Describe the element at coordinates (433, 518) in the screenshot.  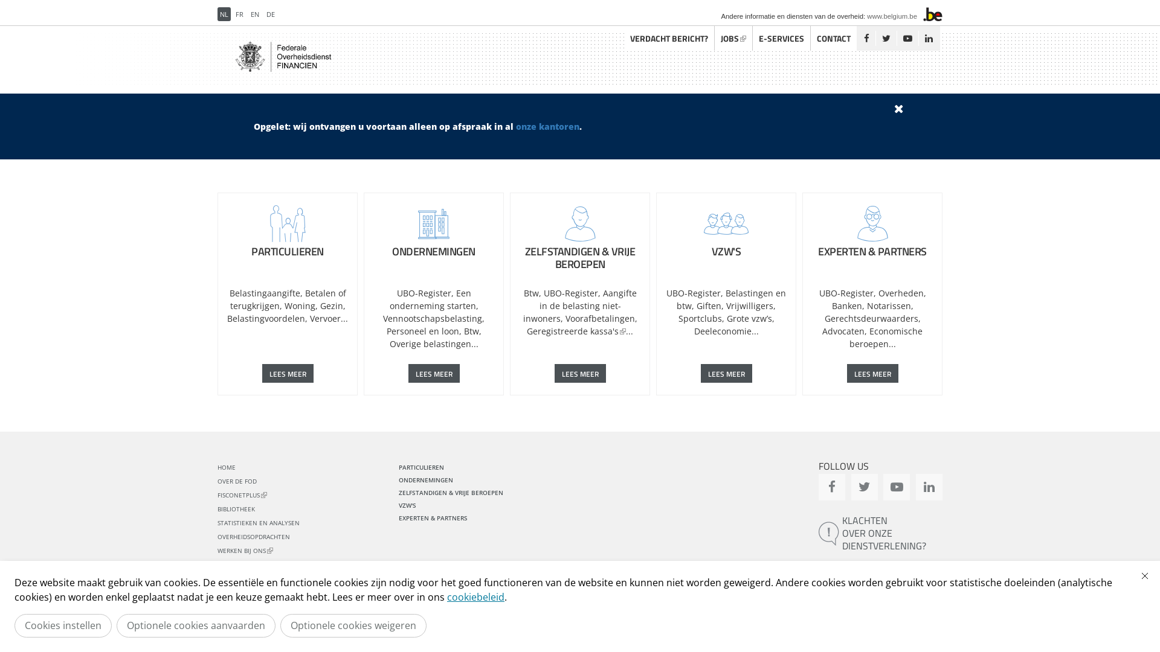
I see `EXPERTEN & PARTNERS` at that location.